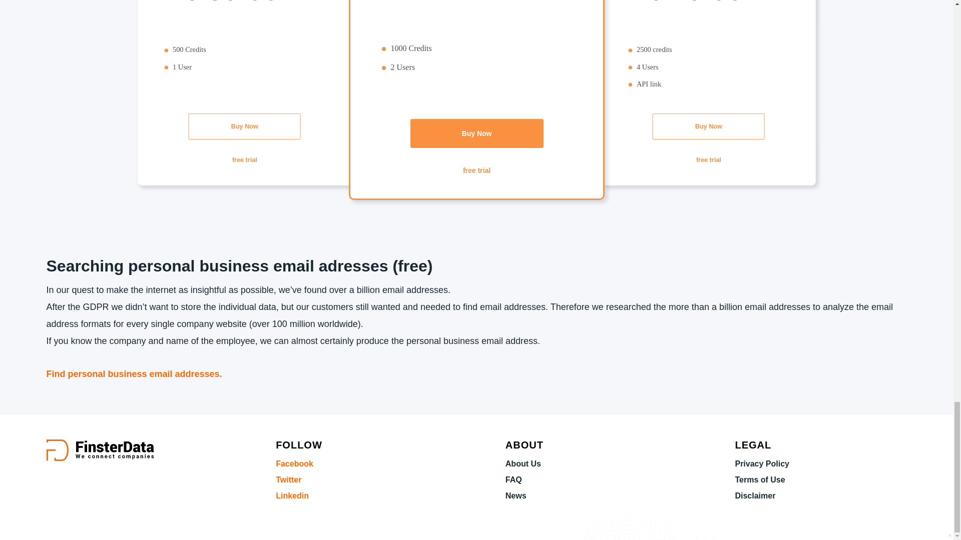 The width and height of the screenshot is (961, 540). I want to click on free trial, so click(476, 170).